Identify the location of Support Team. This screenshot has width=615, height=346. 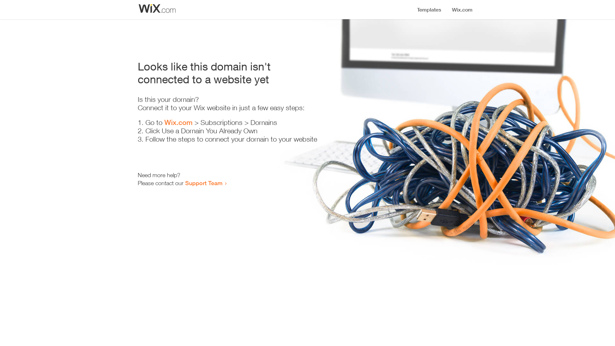
(204, 183).